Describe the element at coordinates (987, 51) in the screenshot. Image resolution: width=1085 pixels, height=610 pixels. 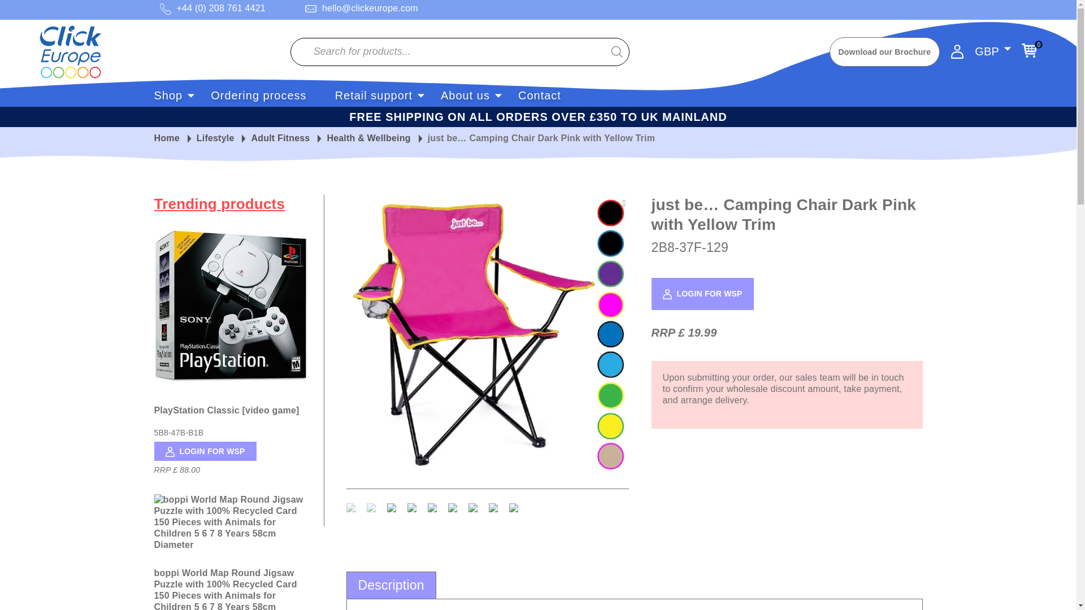
I see `GBP` at that location.